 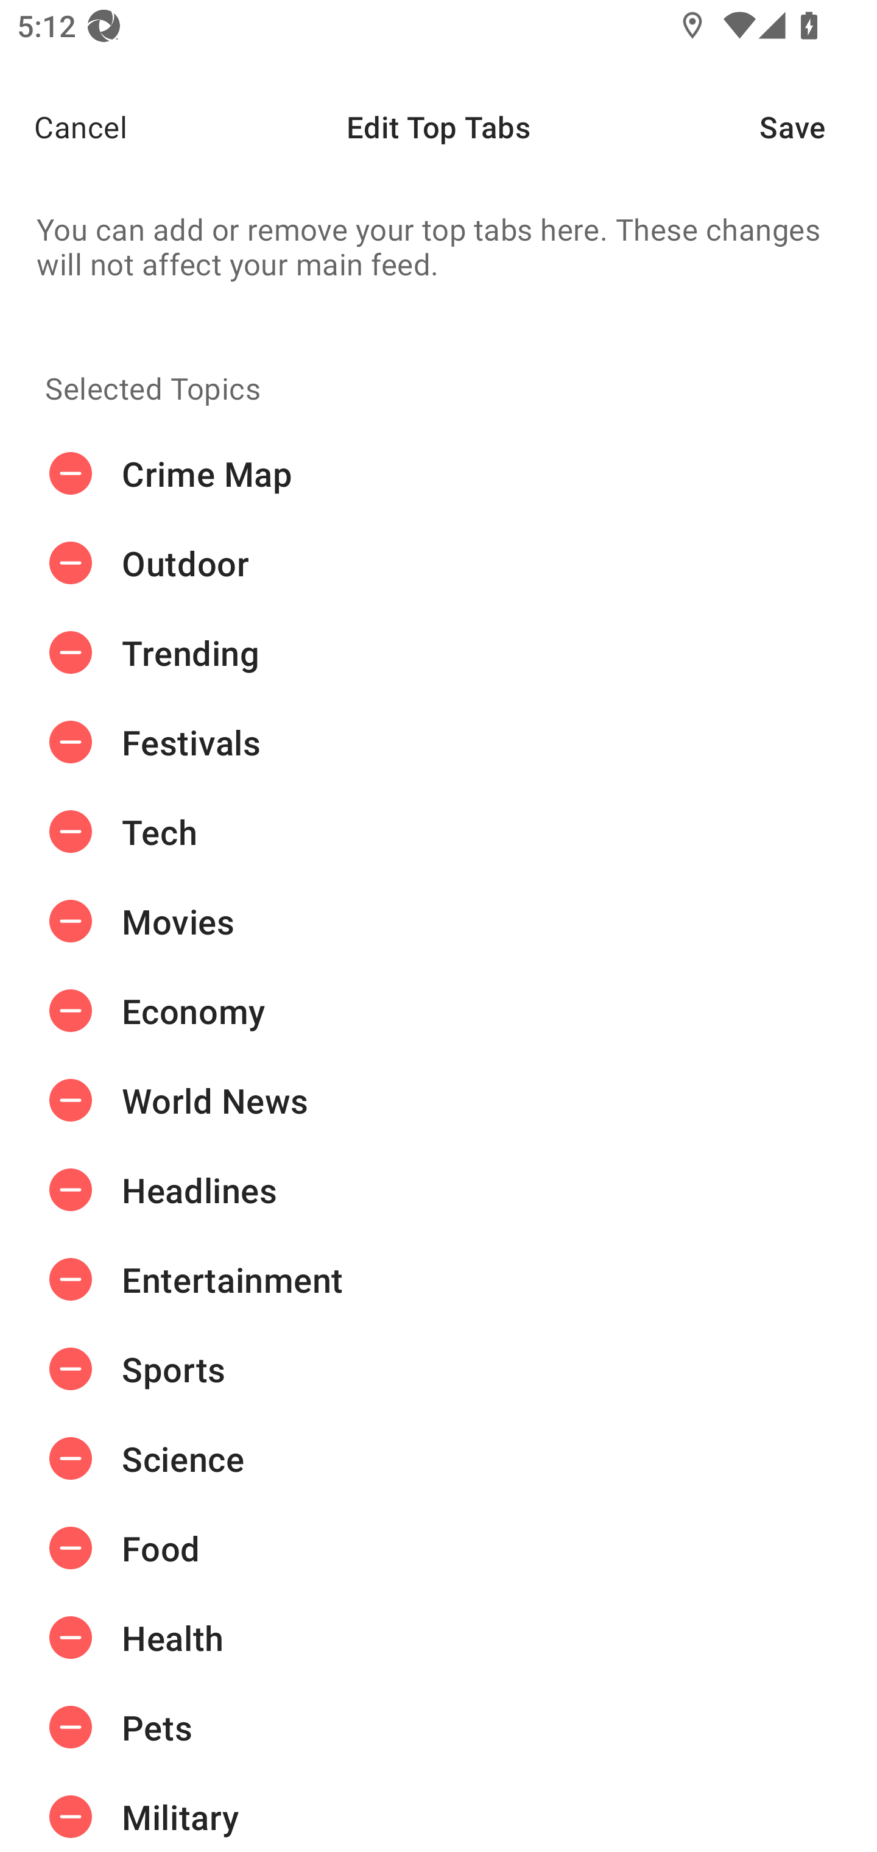 What do you see at coordinates (438, 1458) in the screenshot?
I see `Science` at bounding box center [438, 1458].